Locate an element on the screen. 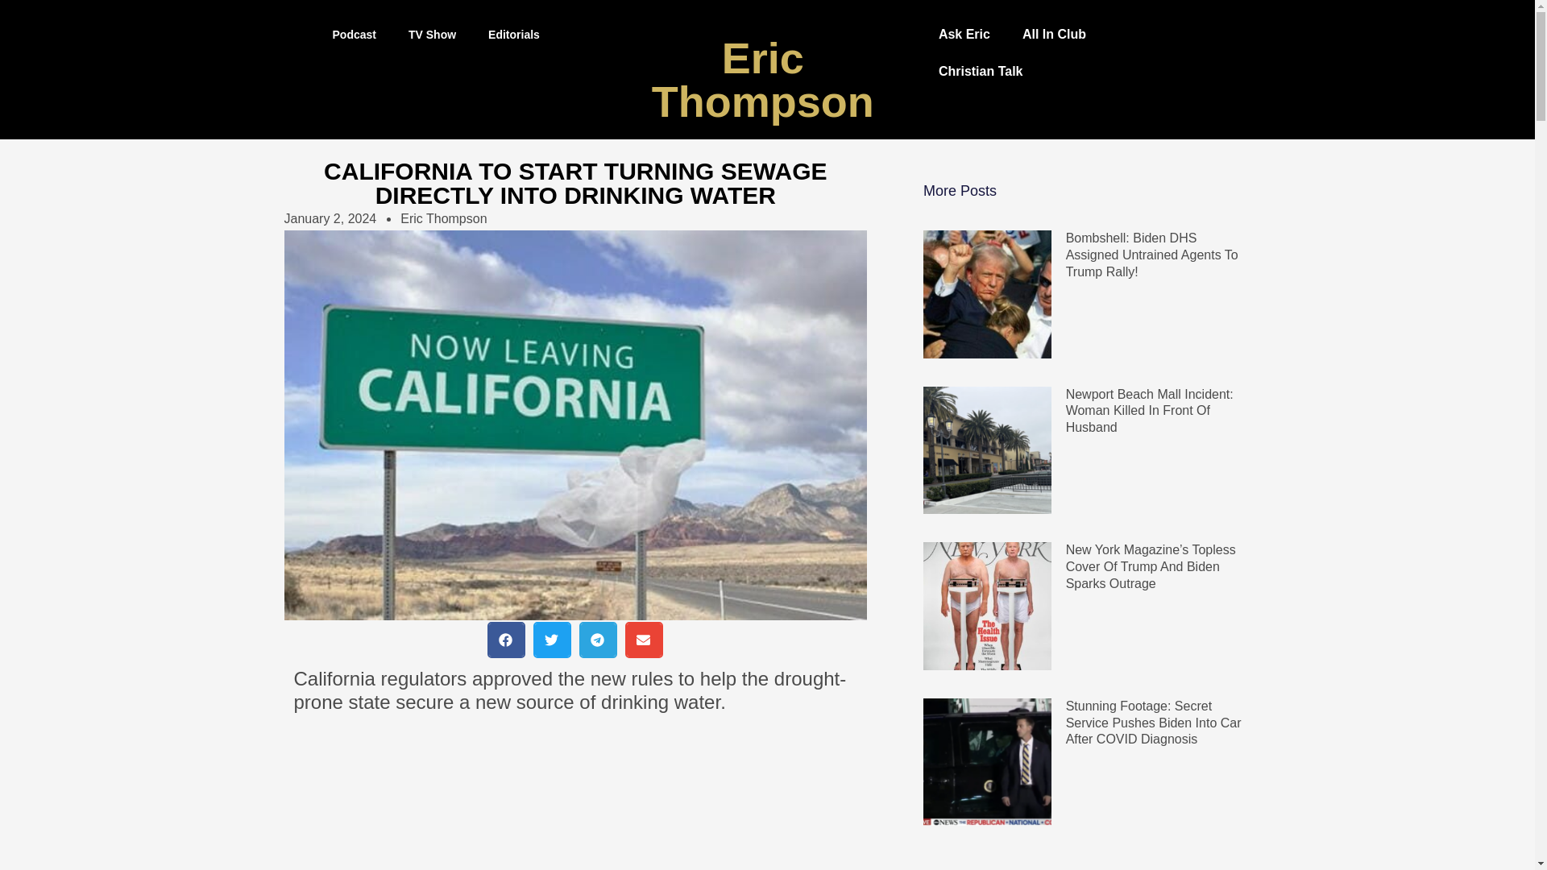  Christian Talk is located at coordinates (981, 71).